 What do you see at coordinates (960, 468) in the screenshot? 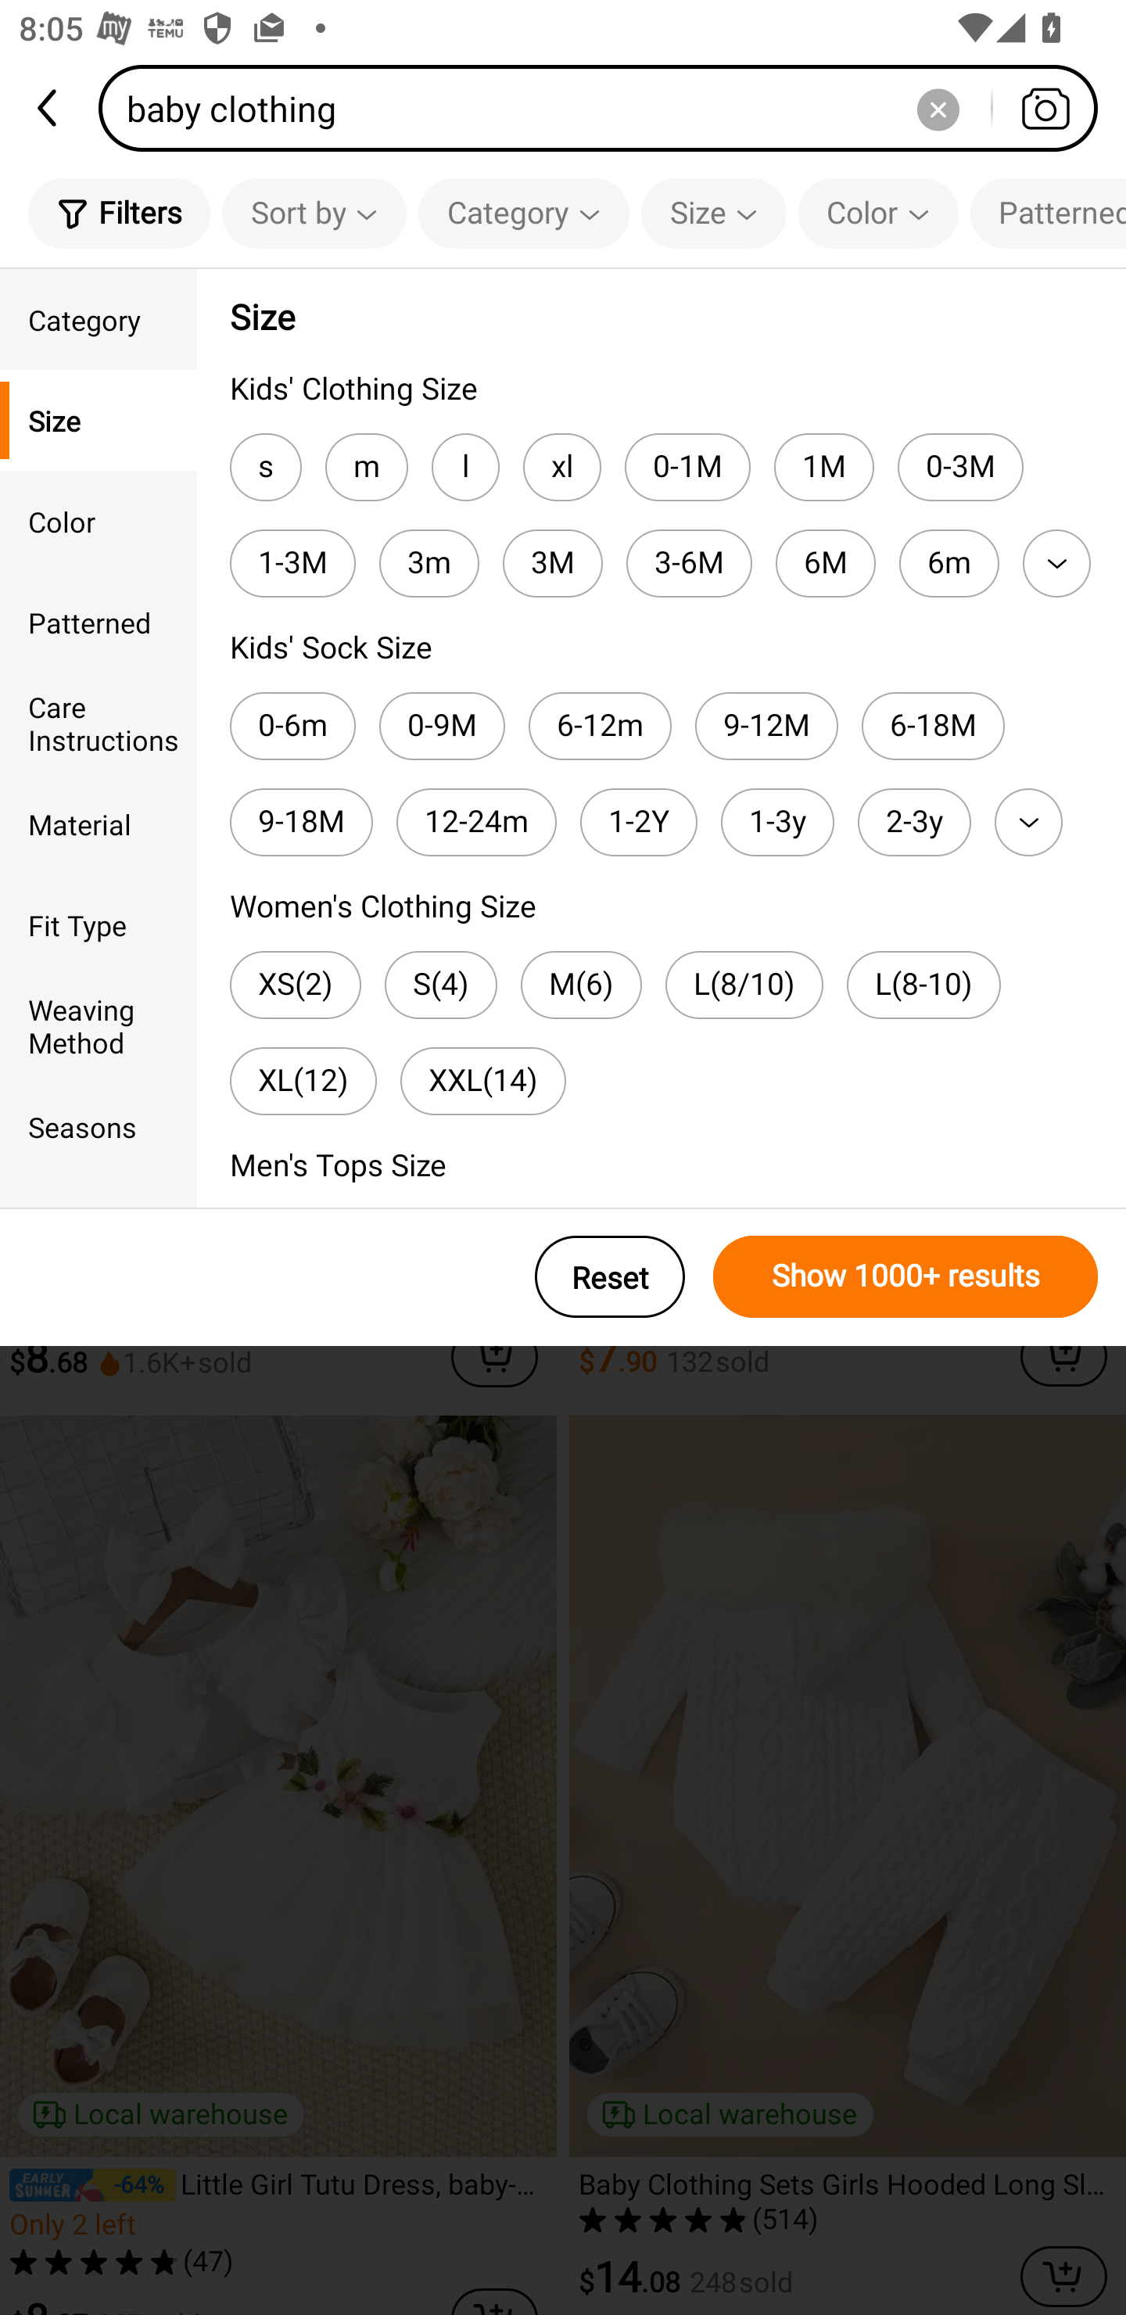
I see `0-3M` at bounding box center [960, 468].